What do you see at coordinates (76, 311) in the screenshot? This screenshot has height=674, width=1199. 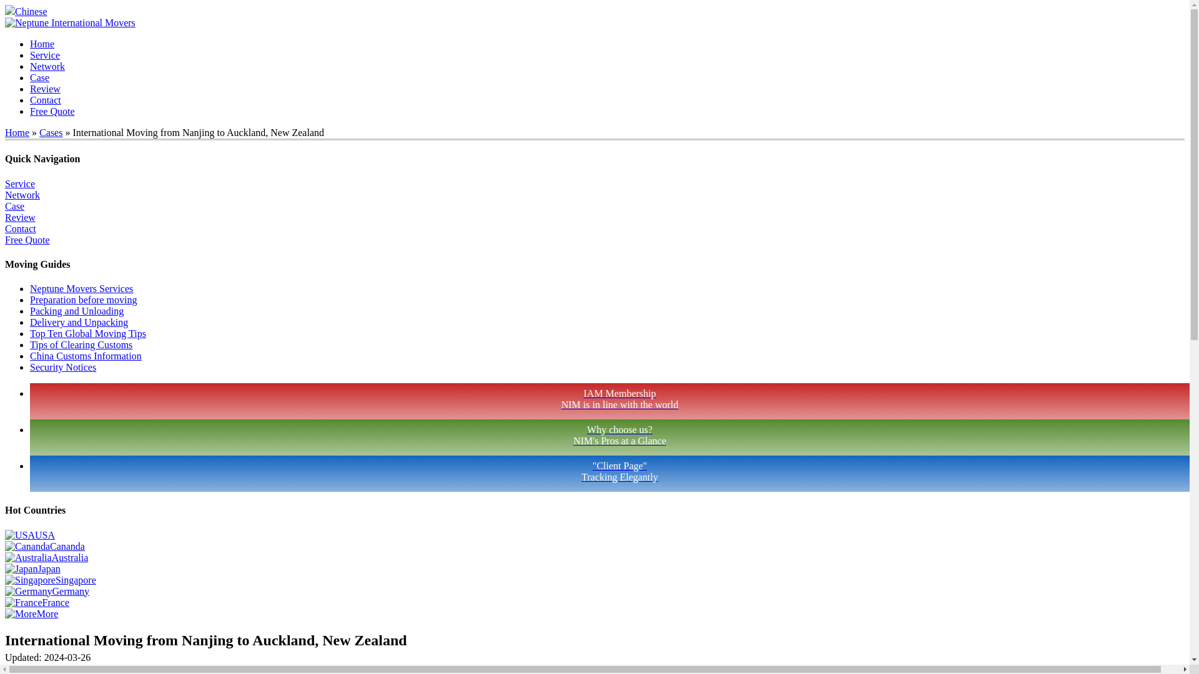 I see `Packing and Unloading` at bounding box center [76, 311].